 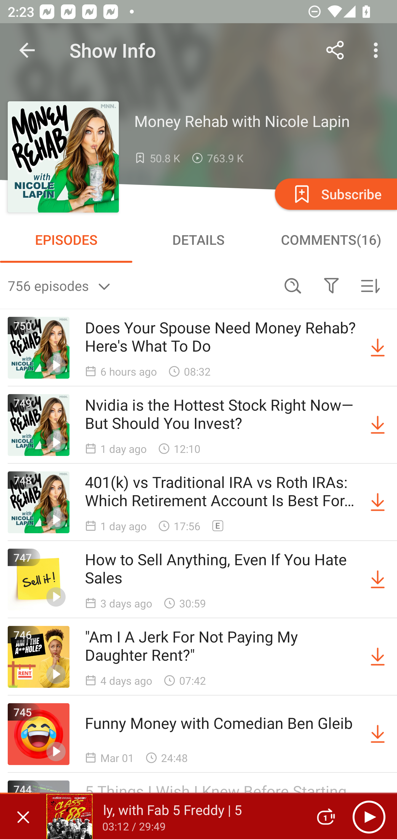 What do you see at coordinates (378, 580) in the screenshot?
I see `Download` at bounding box center [378, 580].